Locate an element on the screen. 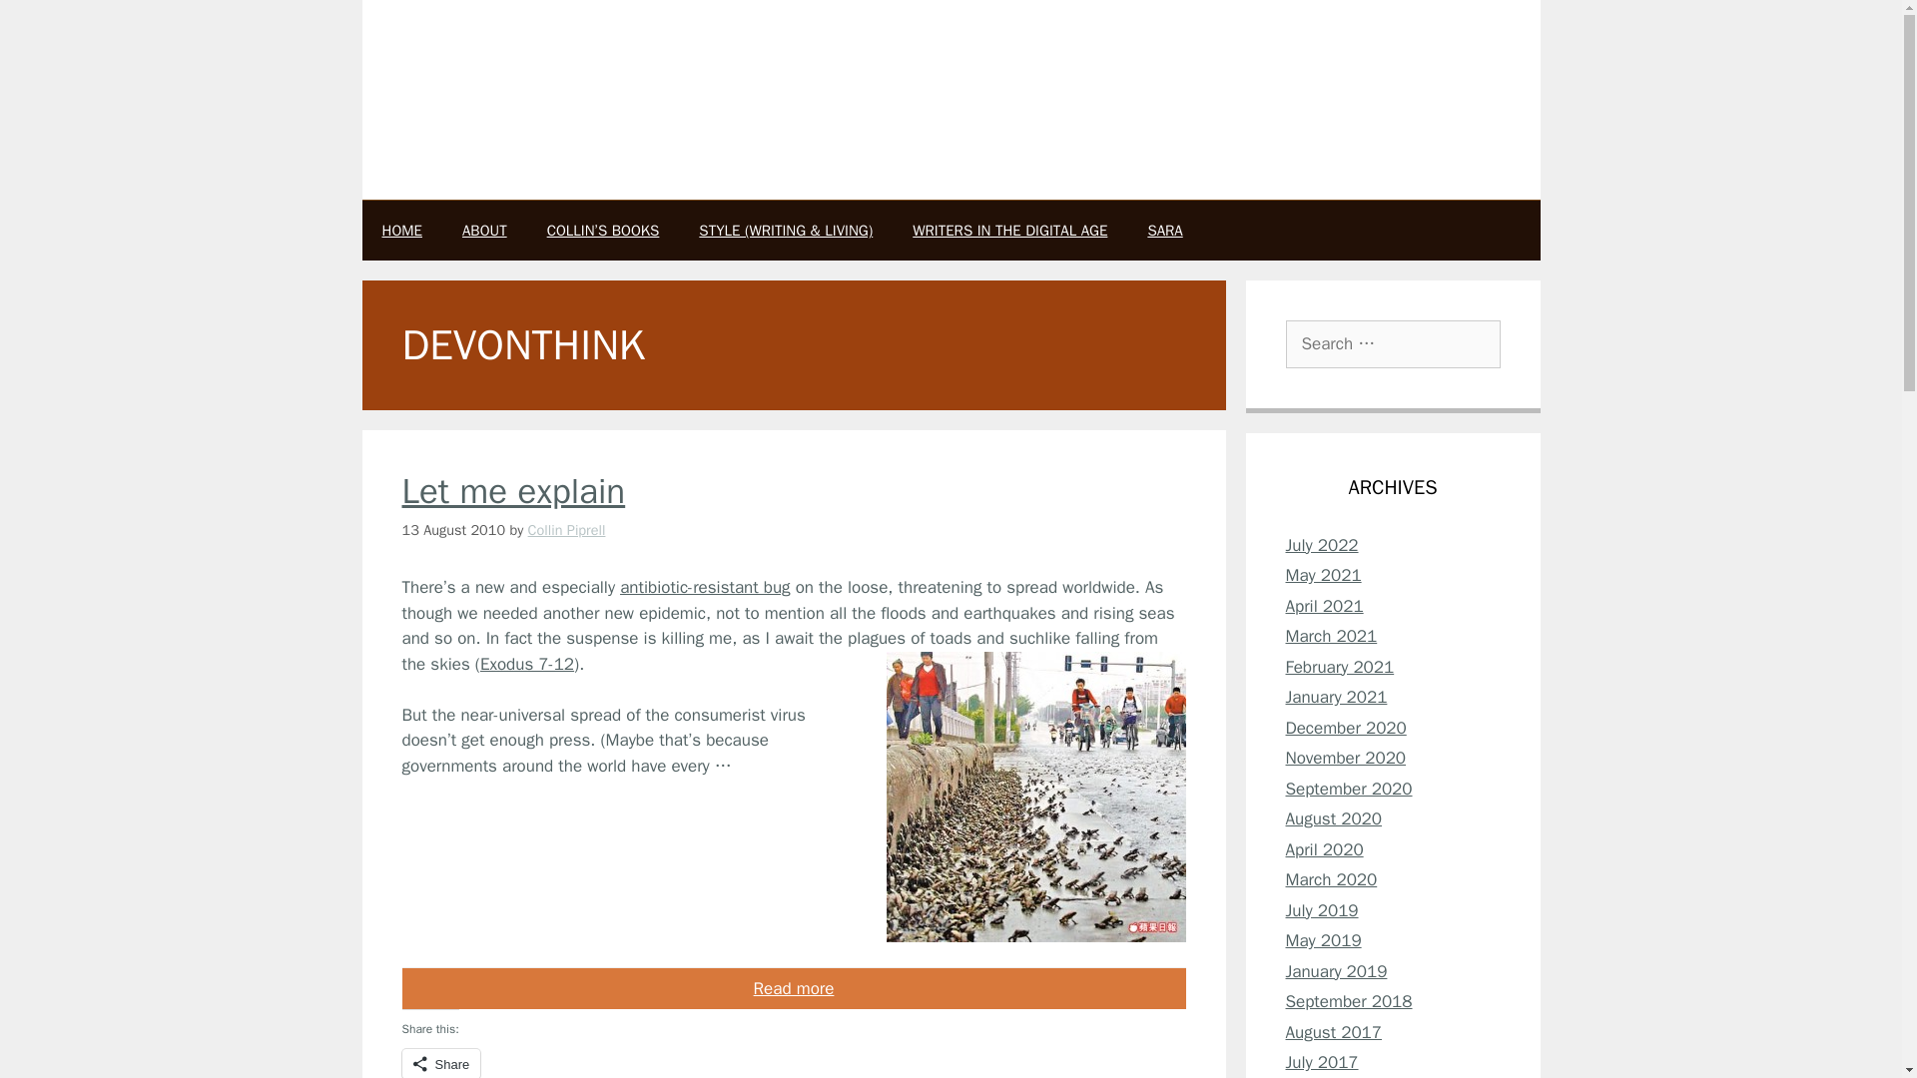 This screenshot has height=1078, width=1917. WRITERS IN THE DIGITAL AGE is located at coordinates (1009, 230).